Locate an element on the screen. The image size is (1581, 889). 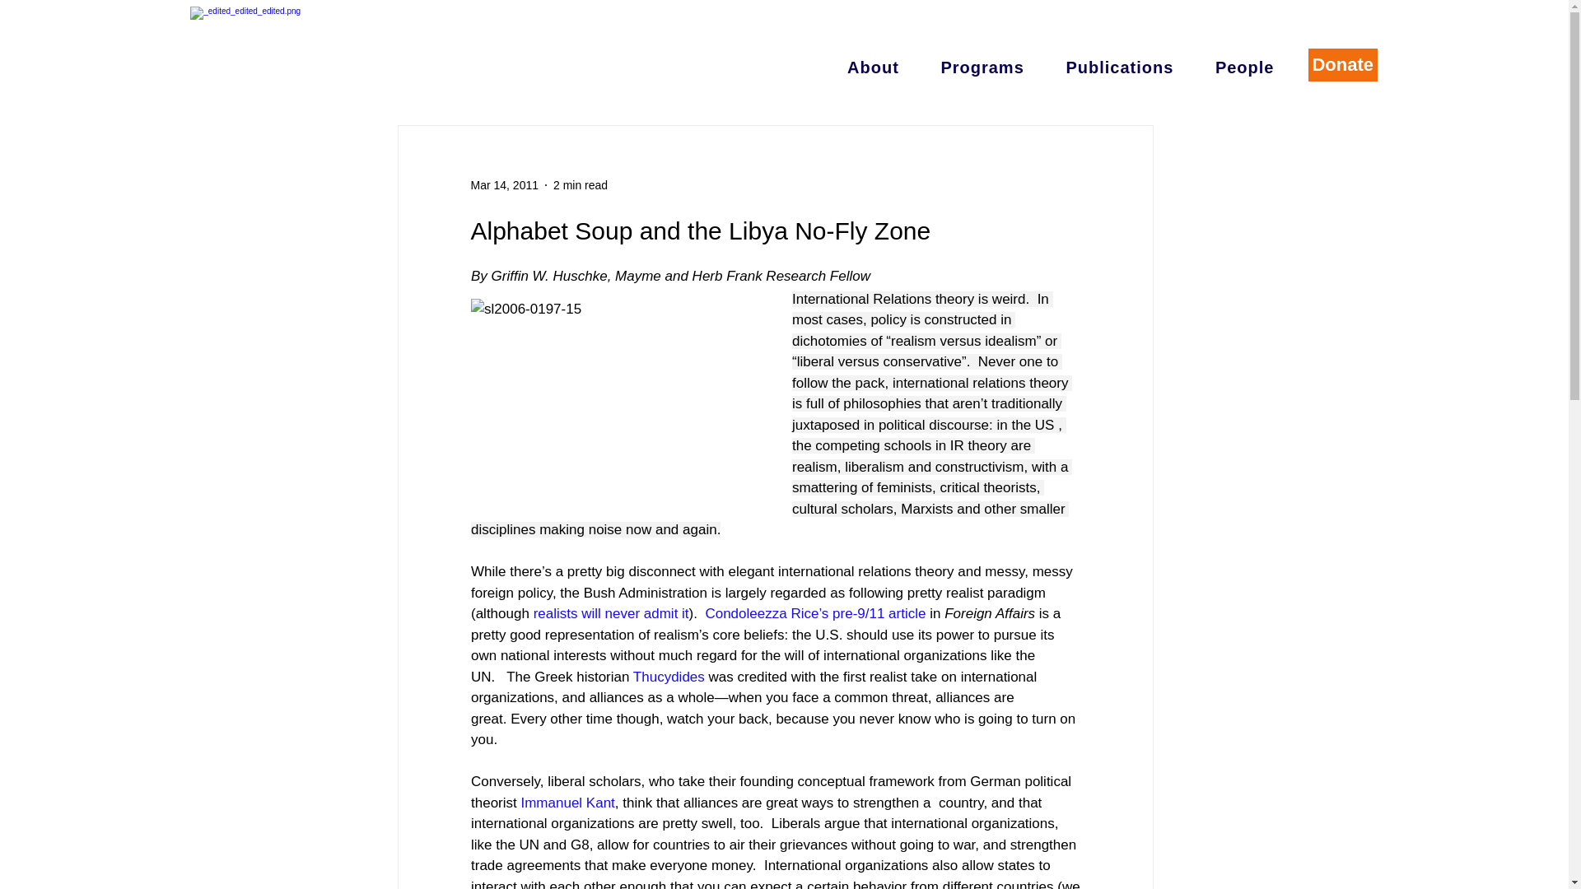
2 min read is located at coordinates (580, 184).